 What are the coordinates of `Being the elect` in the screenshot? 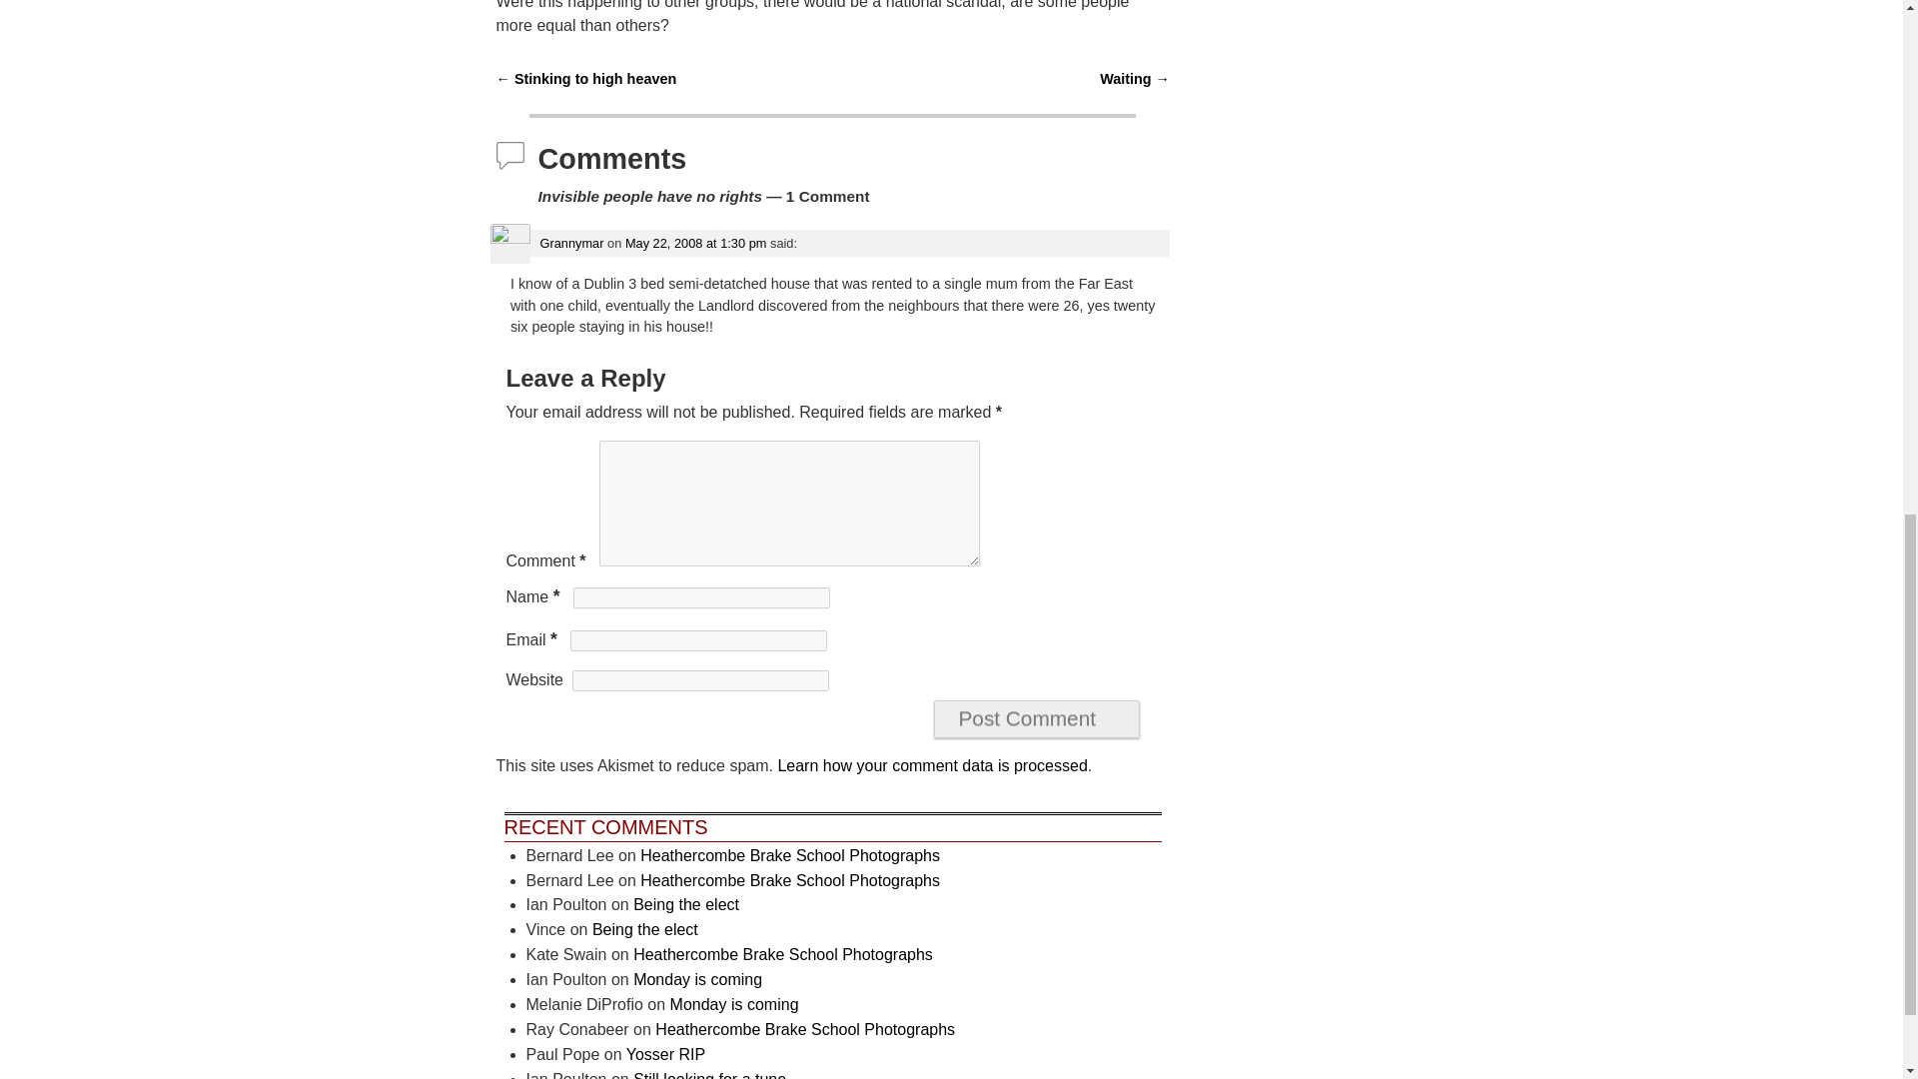 It's located at (685, 904).